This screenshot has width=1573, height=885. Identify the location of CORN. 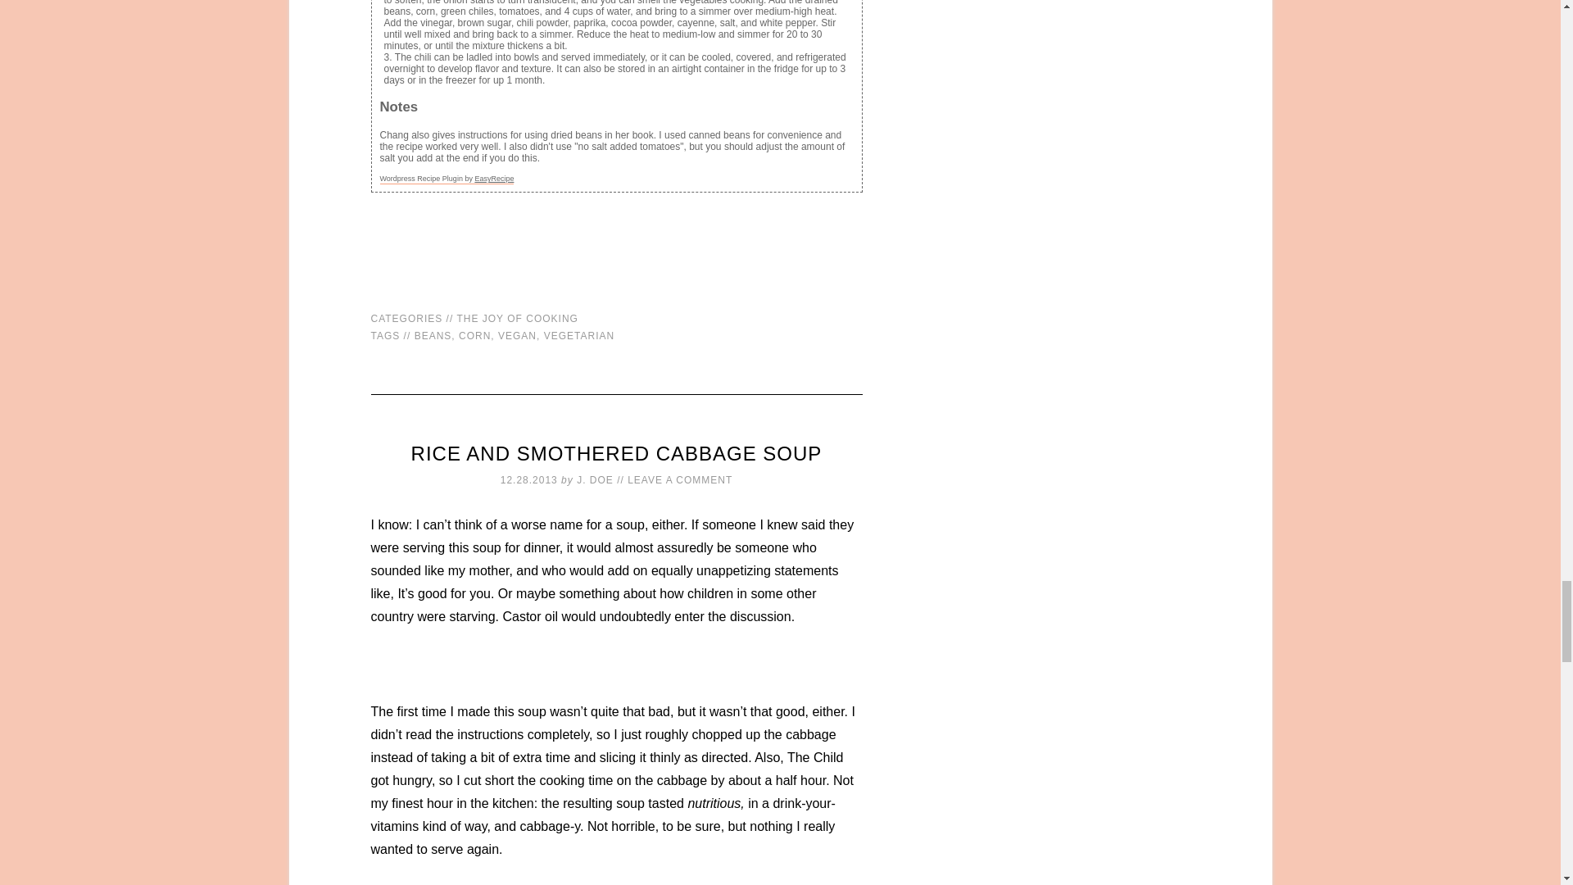
(475, 335).